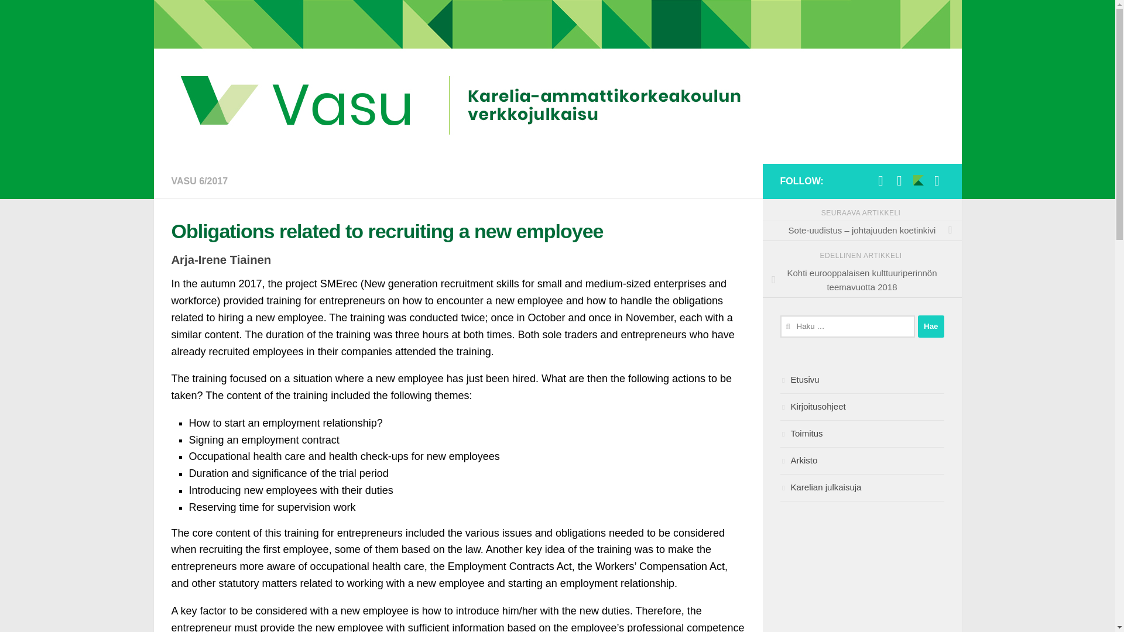 This screenshot has height=632, width=1124. Describe the element at coordinates (931, 326) in the screenshot. I see `Hae` at that location.